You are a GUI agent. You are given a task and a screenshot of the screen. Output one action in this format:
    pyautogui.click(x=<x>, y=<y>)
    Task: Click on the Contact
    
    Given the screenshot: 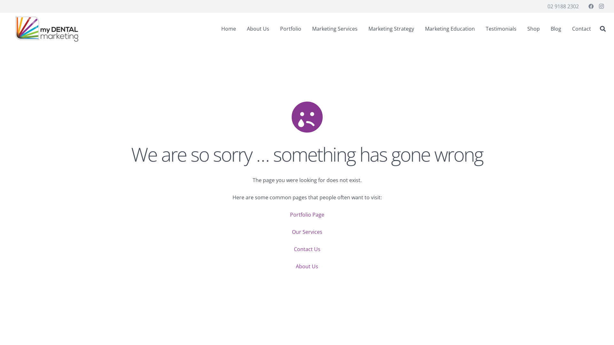 What is the action you would take?
    pyautogui.click(x=581, y=29)
    